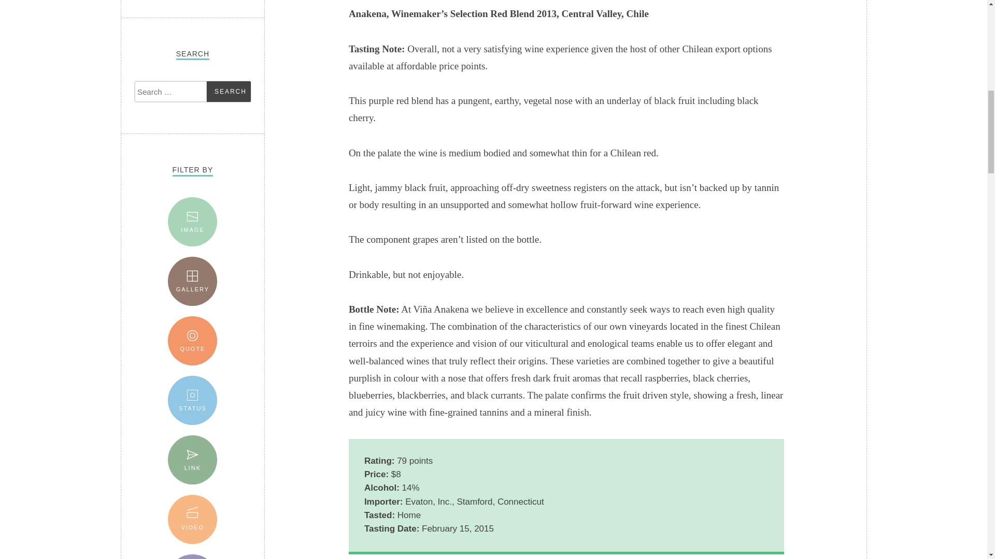 This screenshot has width=995, height=559. I want to click on AUDIO, so click(192, 556).